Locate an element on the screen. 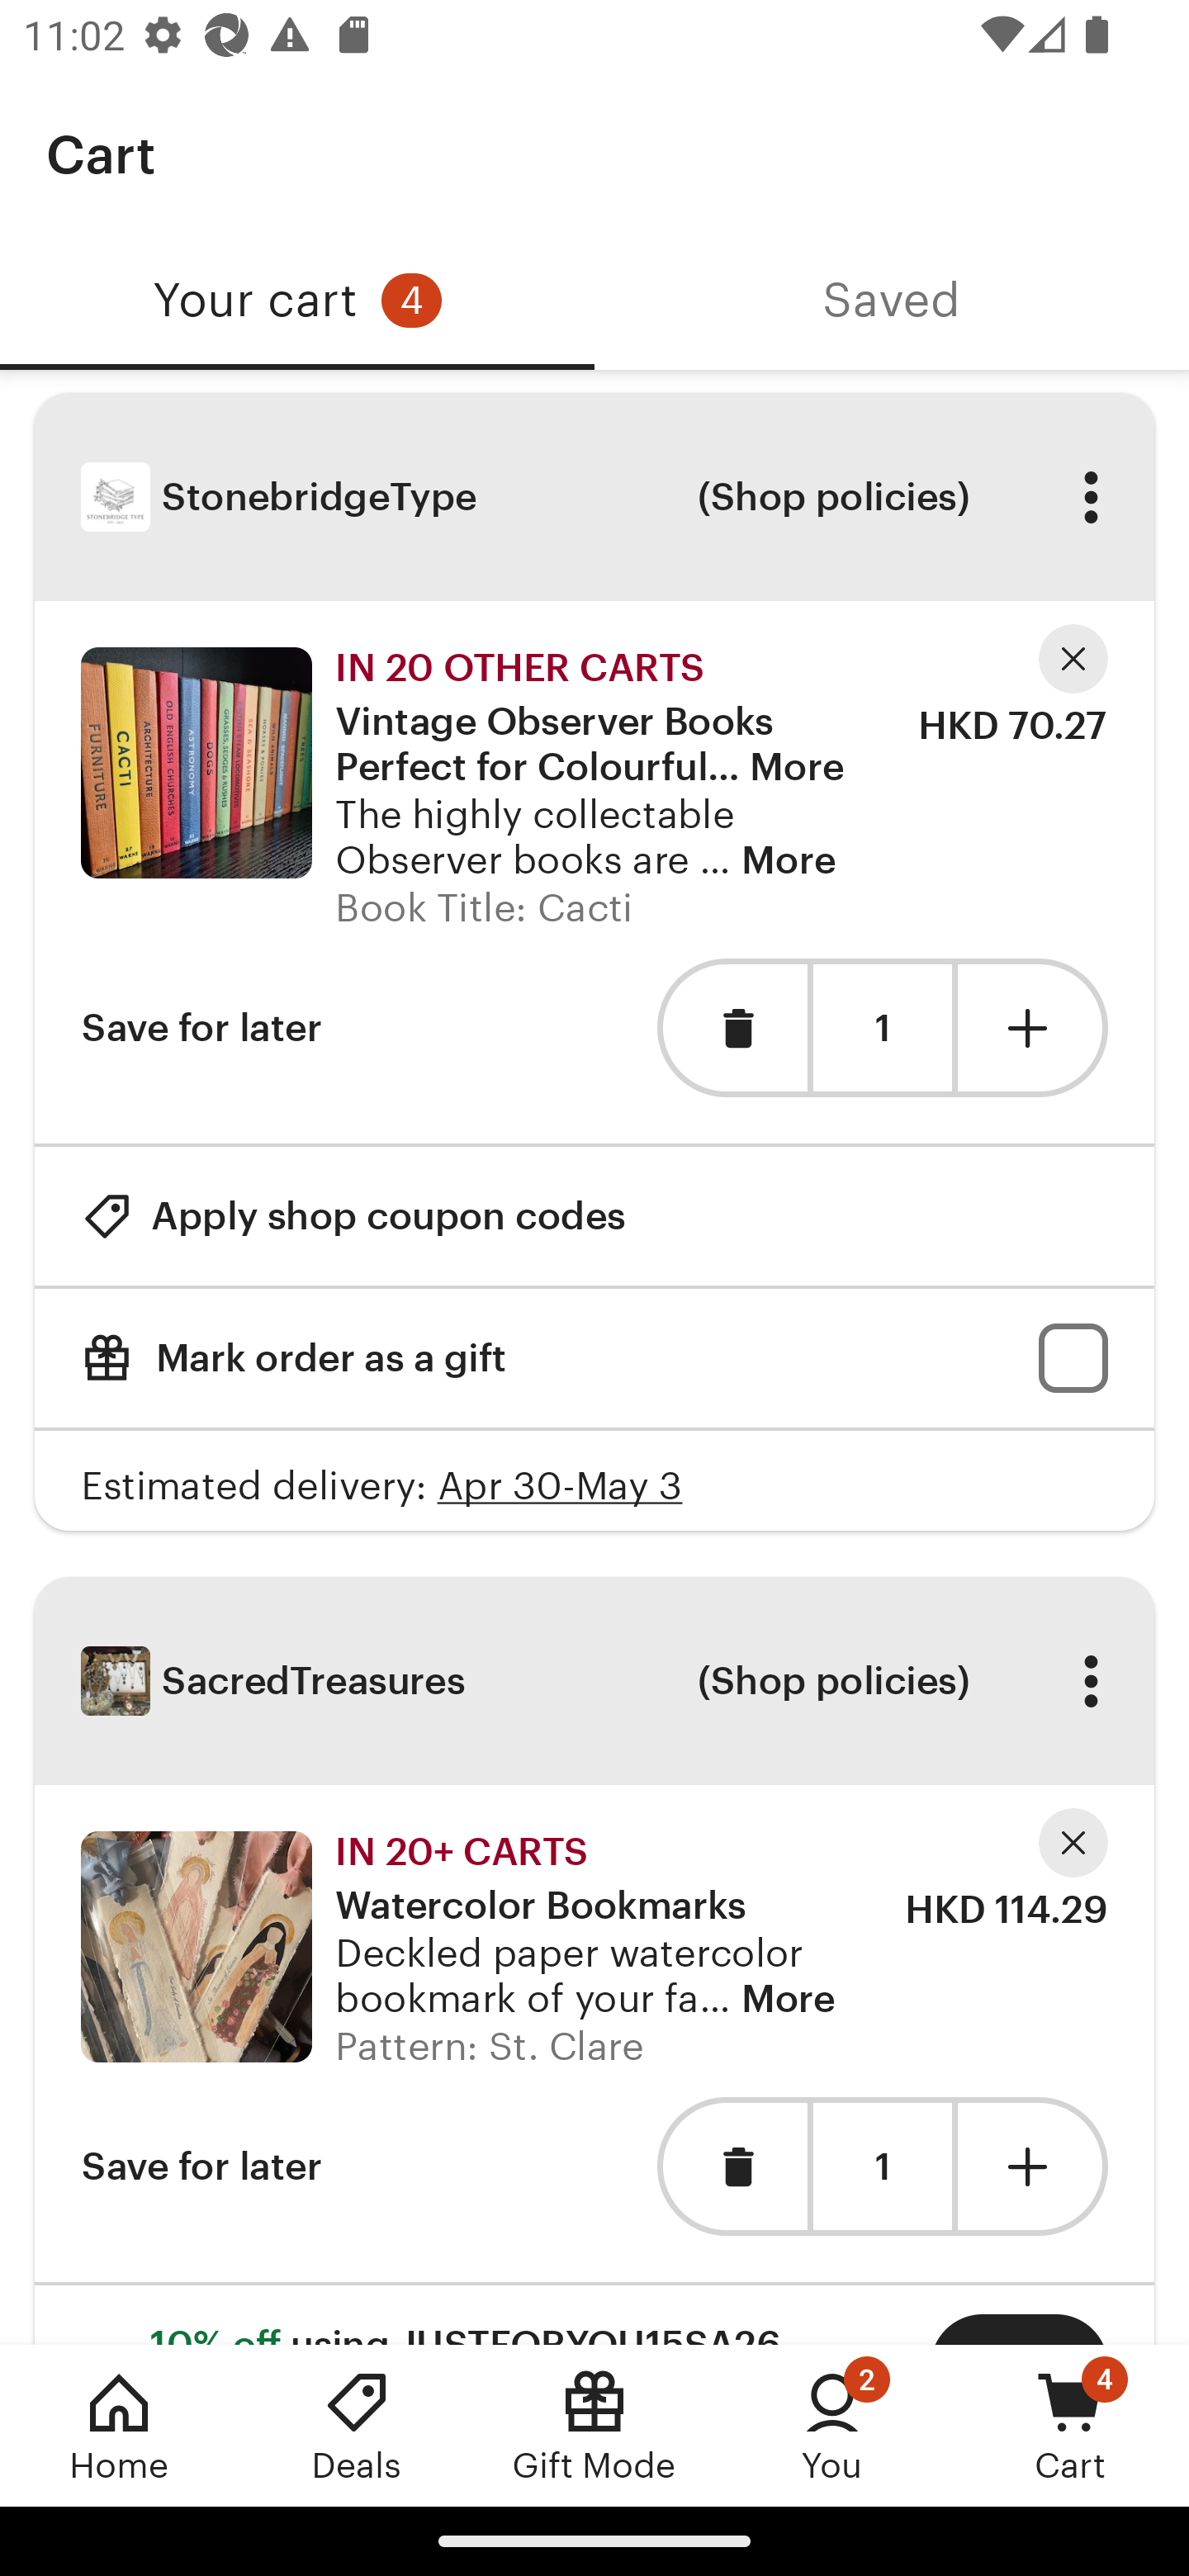  1 is located at coordinates (882, 2166).